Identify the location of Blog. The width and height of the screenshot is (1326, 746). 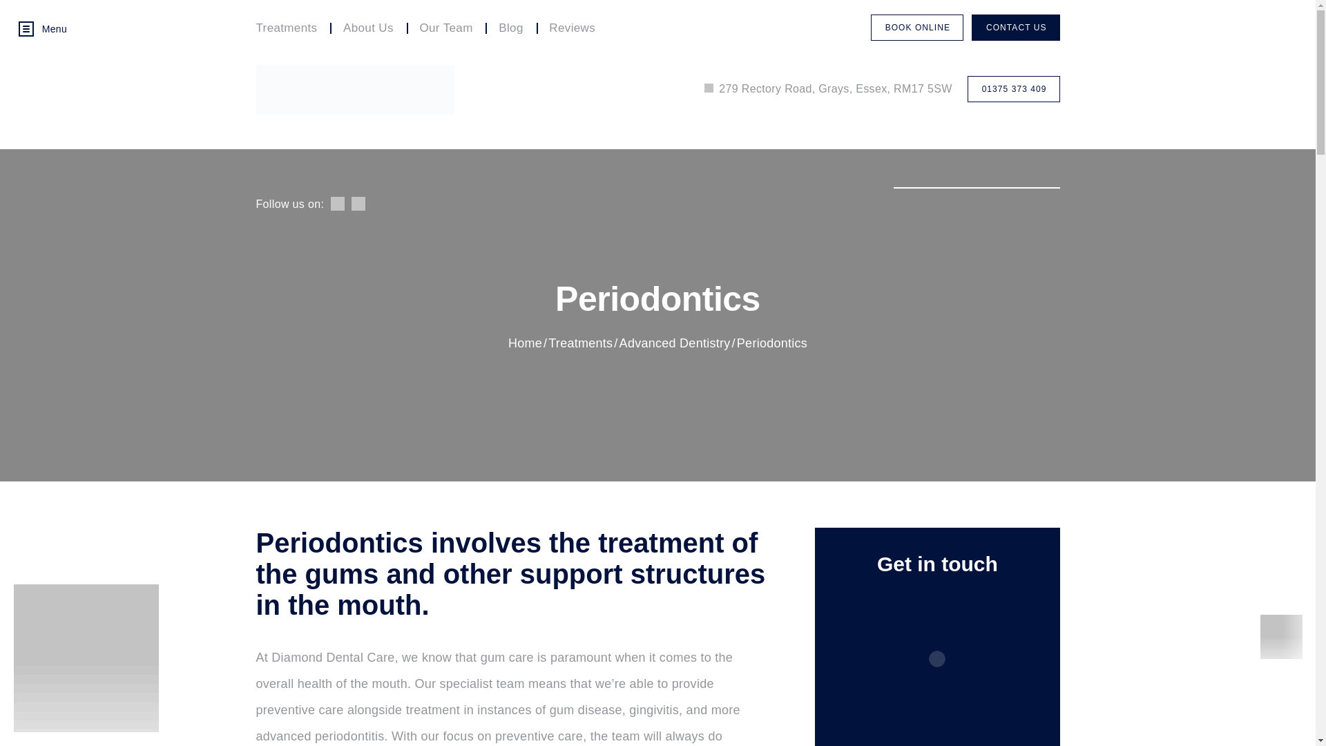
(510, 28).